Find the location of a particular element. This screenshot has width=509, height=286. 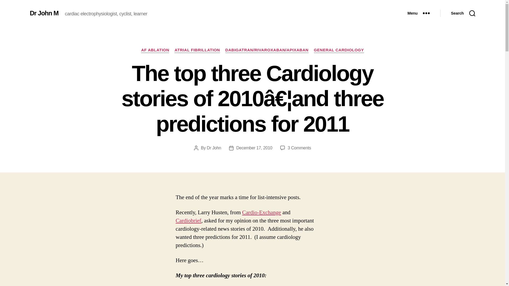

Dr John M is located at coordinates (44, 13).